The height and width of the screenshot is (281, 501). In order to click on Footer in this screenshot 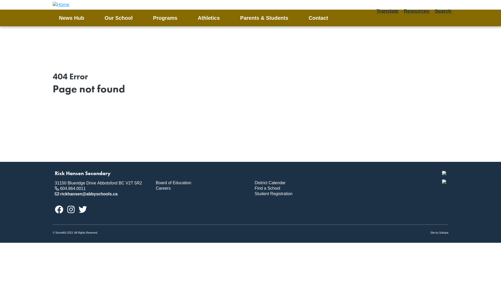, I will do `click(154, 170)`.